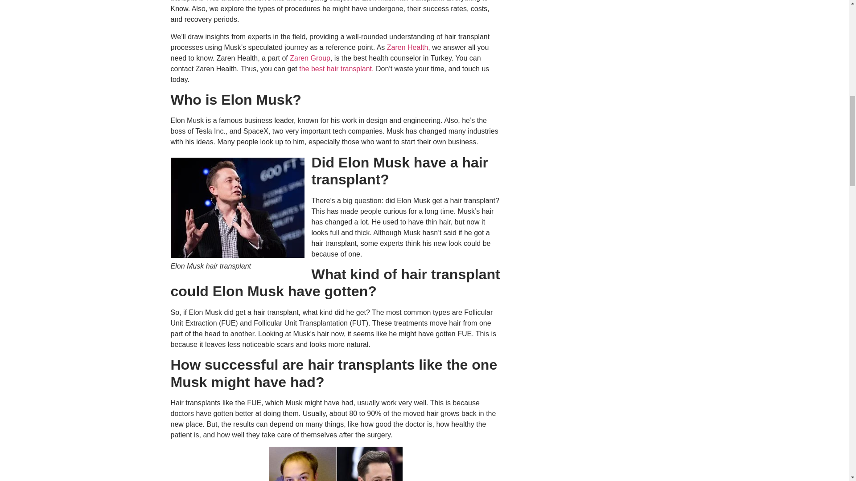  What do you see at coordinates (310, 58) in the screenshot?
I see `Zaren Group` at bounding box center [310, 58].